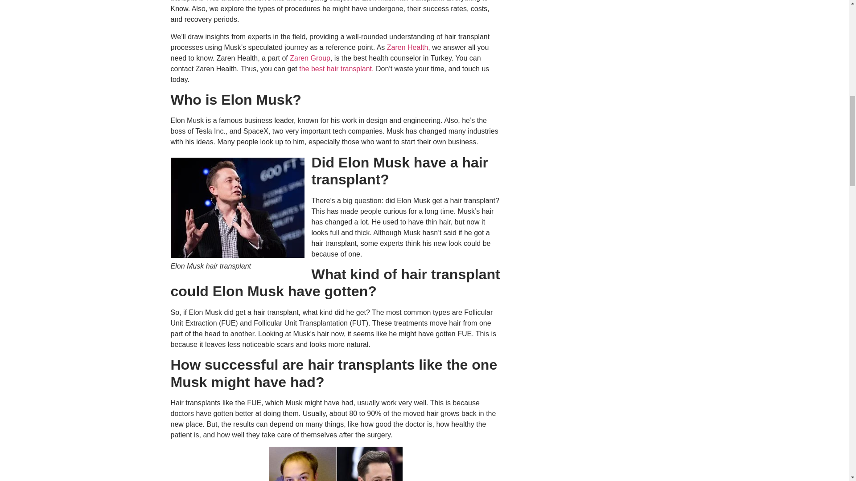  What do you see at coordinates (310, 58) in the screenshot?
I see `Zaren Group` at bounding box center [310, 58].